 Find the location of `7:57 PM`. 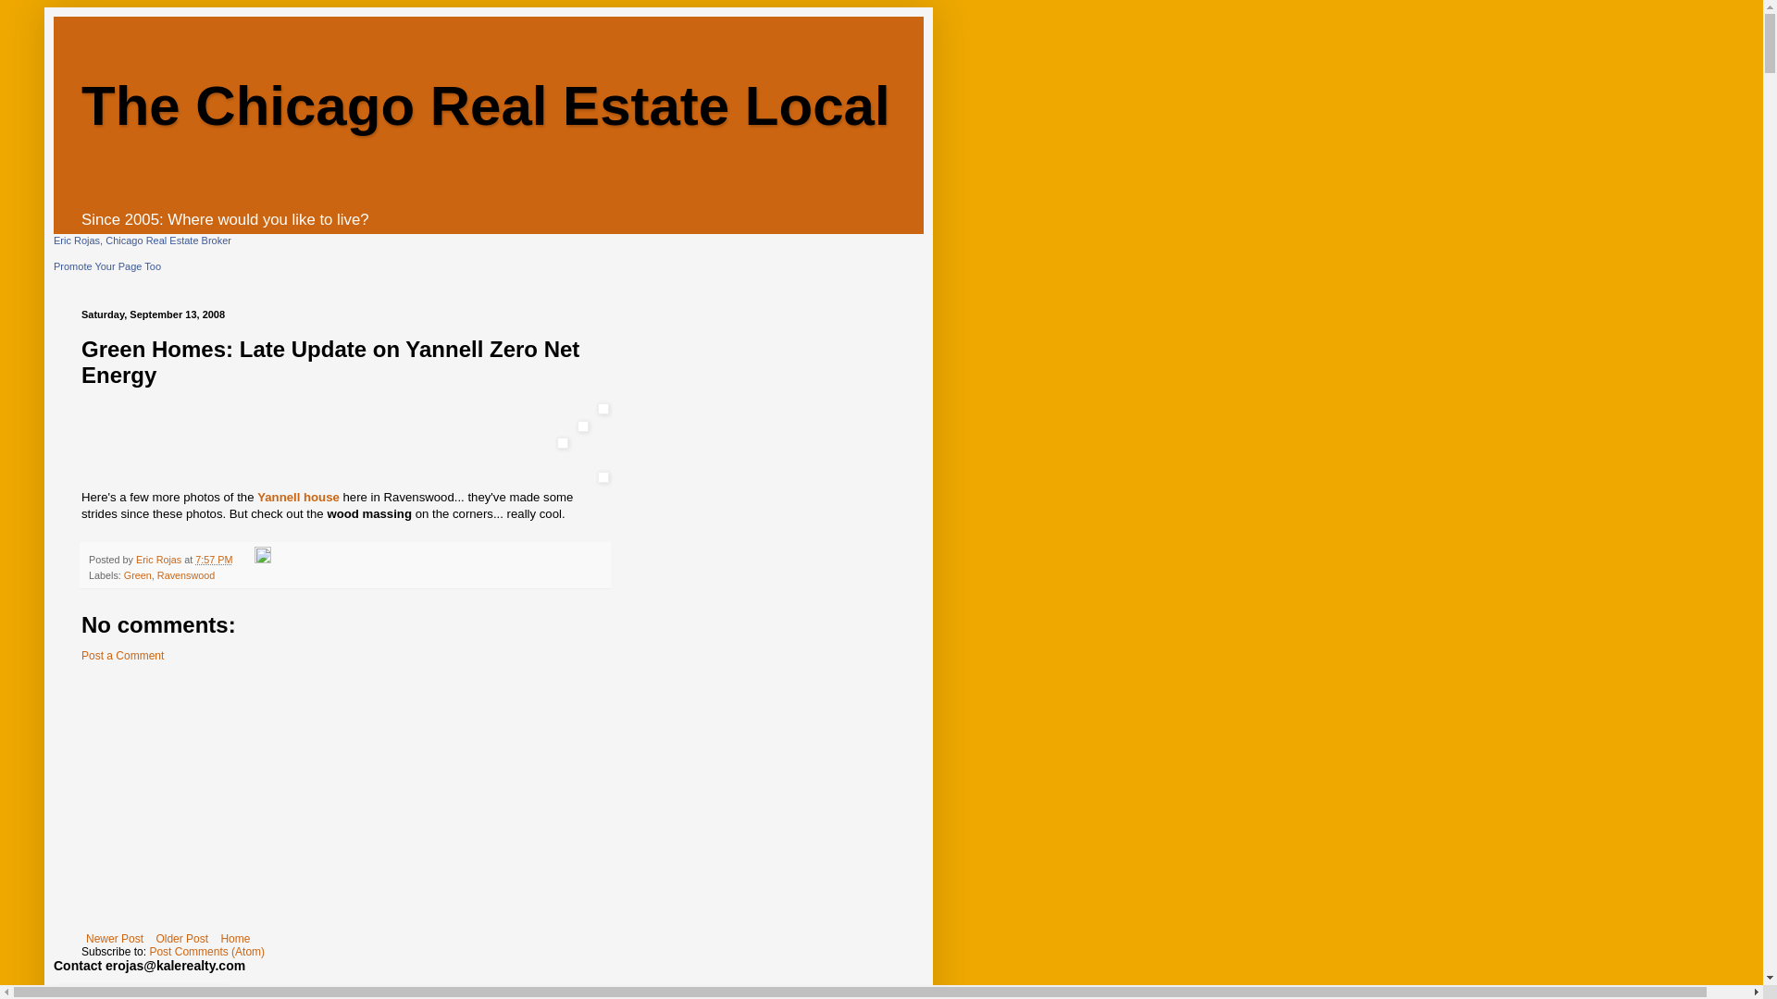

7:57 PM is located at coordinates (214, 560).